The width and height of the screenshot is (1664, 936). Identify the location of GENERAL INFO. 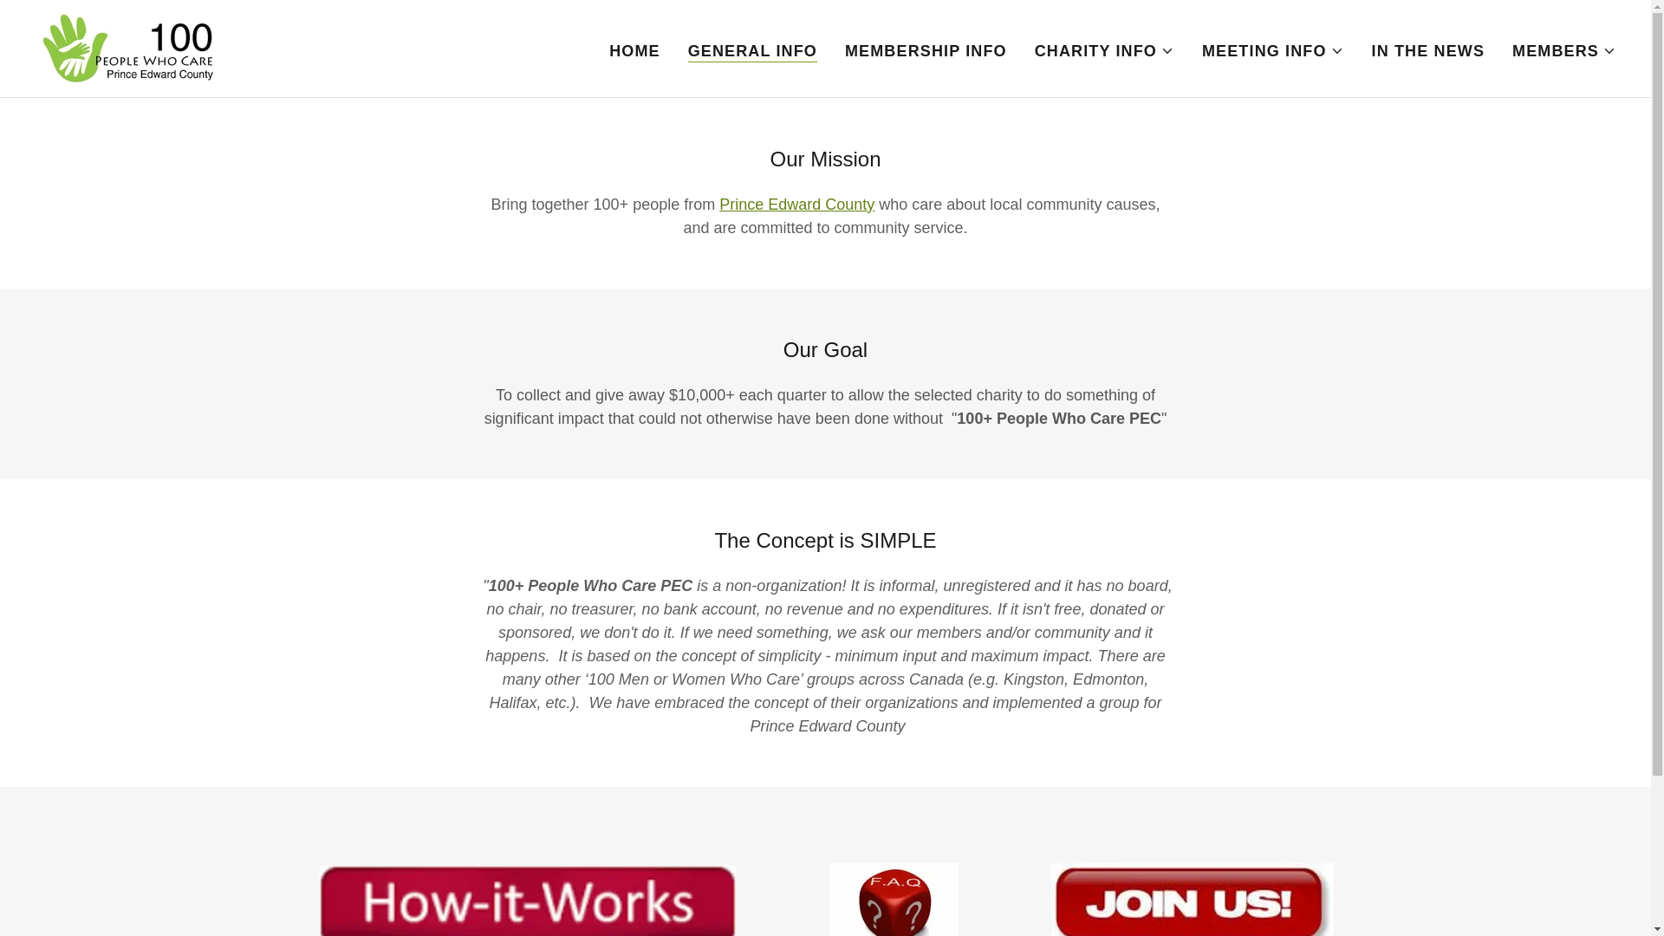
(752, 50).